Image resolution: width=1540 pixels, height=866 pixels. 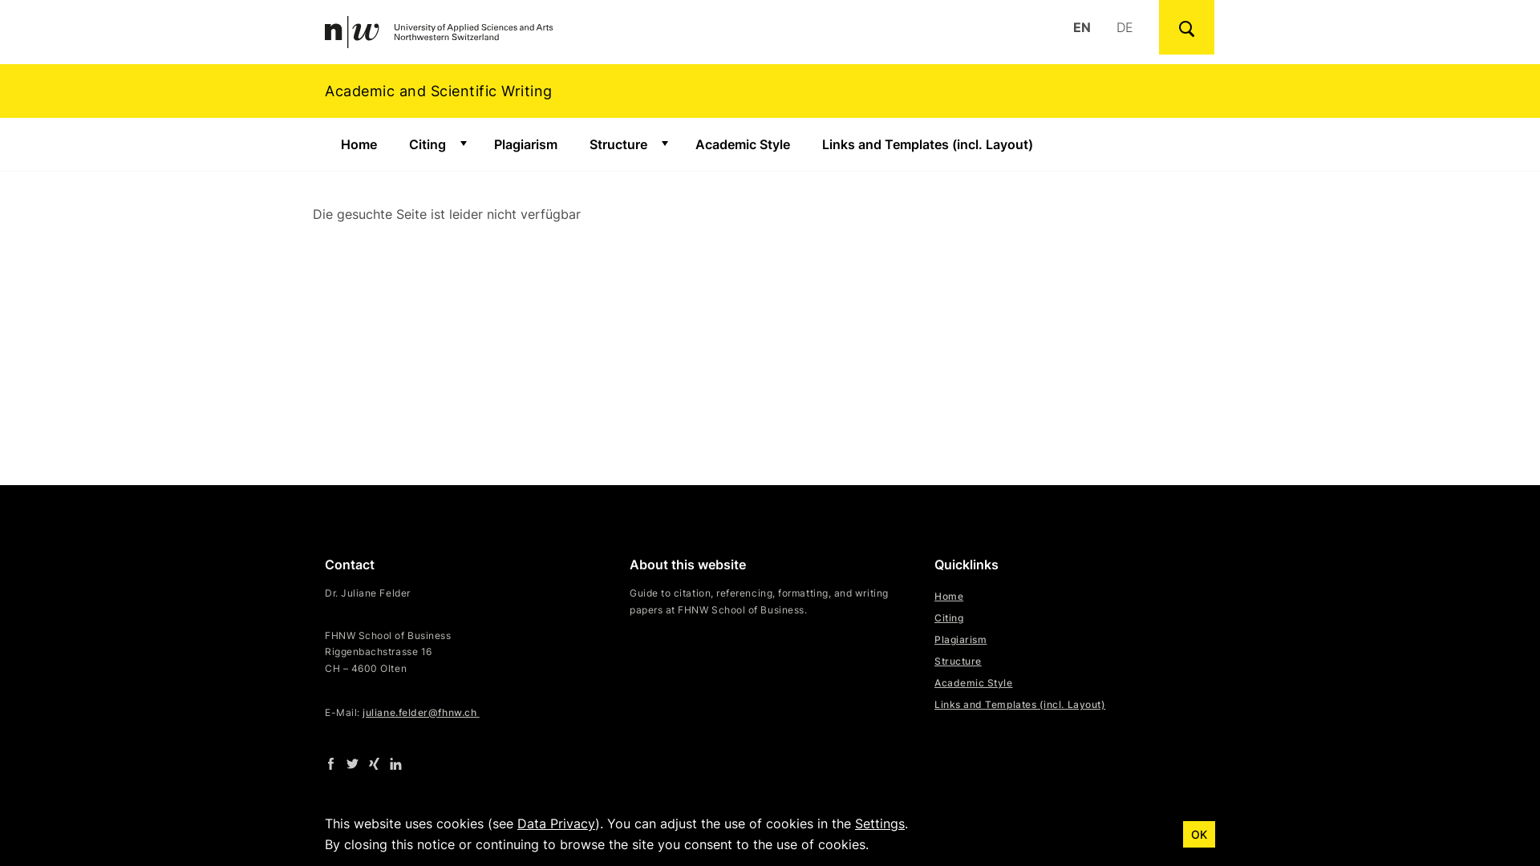 What do you see at coordinates (557, 824) in the screenshot?
I see `Data Privacy` at bounding box center [557, 824].